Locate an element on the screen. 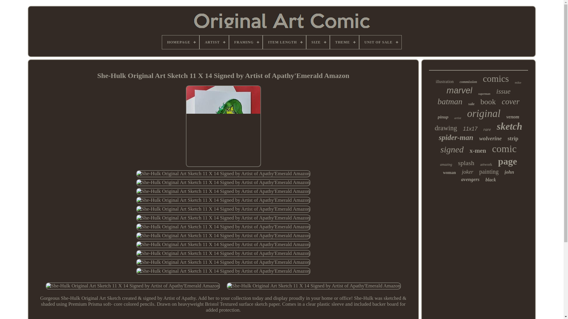 The image size is (568, 319). FRAMING is located at coordinates (246, 42).